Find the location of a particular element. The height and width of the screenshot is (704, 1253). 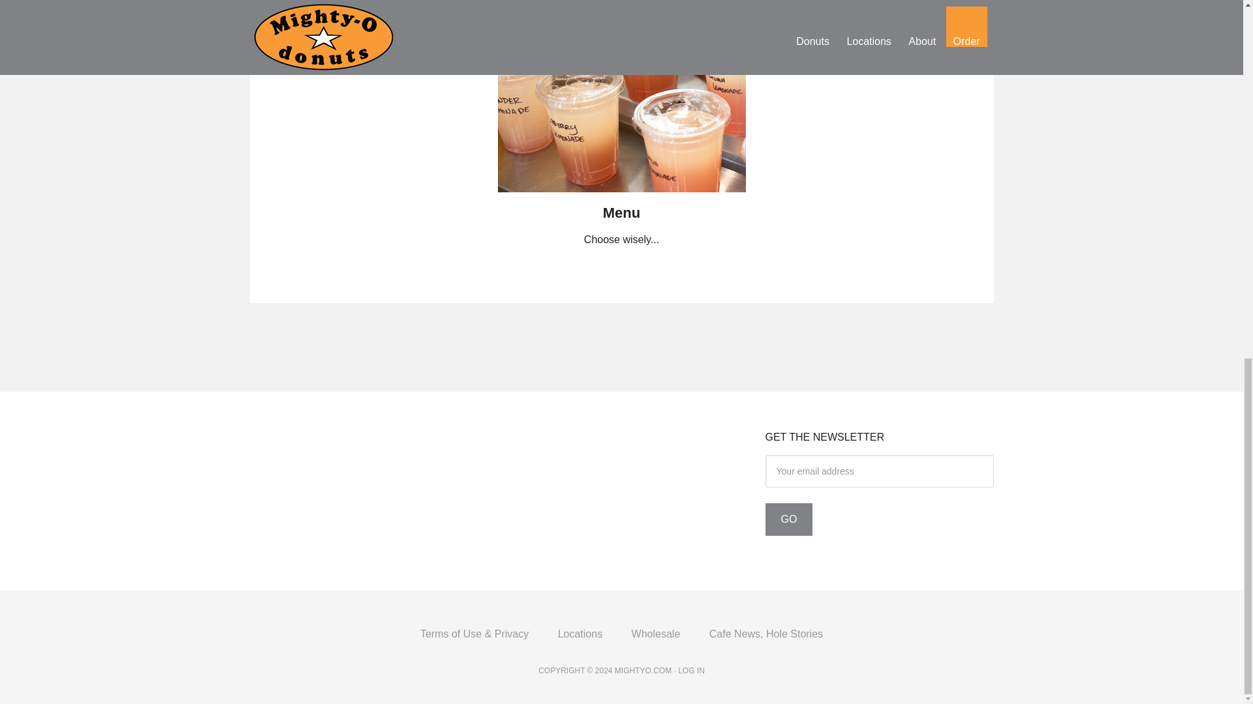

Choose wisely... is located at coordinates (621, 239).